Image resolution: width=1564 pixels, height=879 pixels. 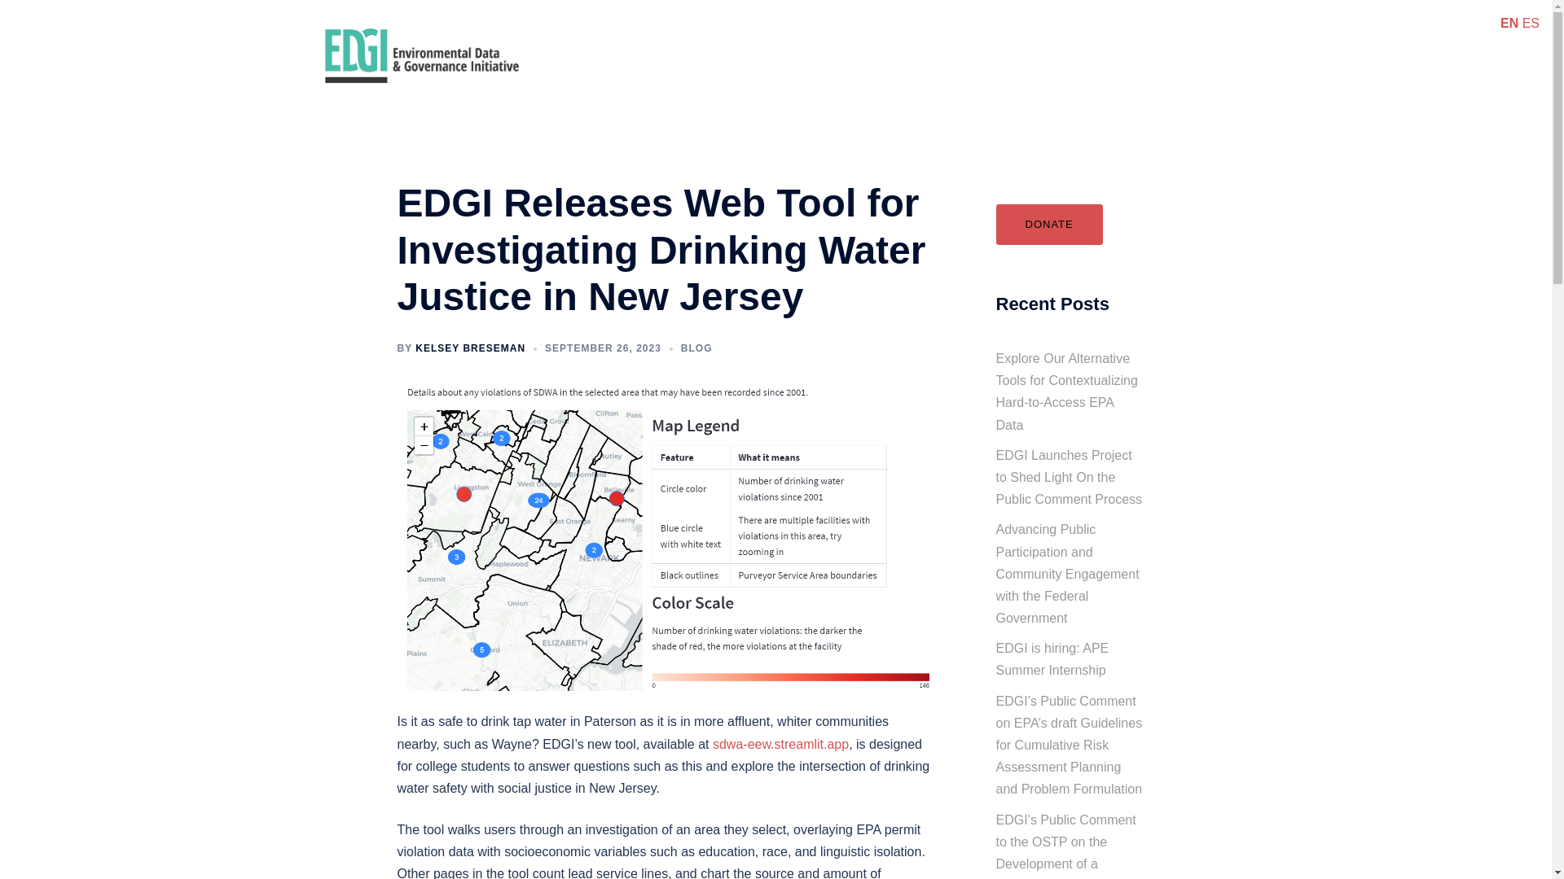 What do you see at coordinates (588, 42) in the screenshot?
I see `About` at bounding box center [588, 42].